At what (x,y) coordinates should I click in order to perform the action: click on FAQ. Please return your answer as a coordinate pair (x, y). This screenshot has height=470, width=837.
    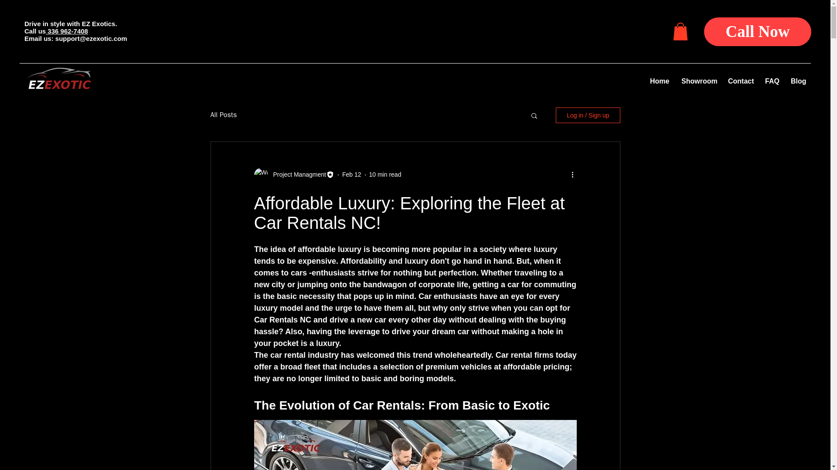
    Looking at the image, I should click on (771, 81).